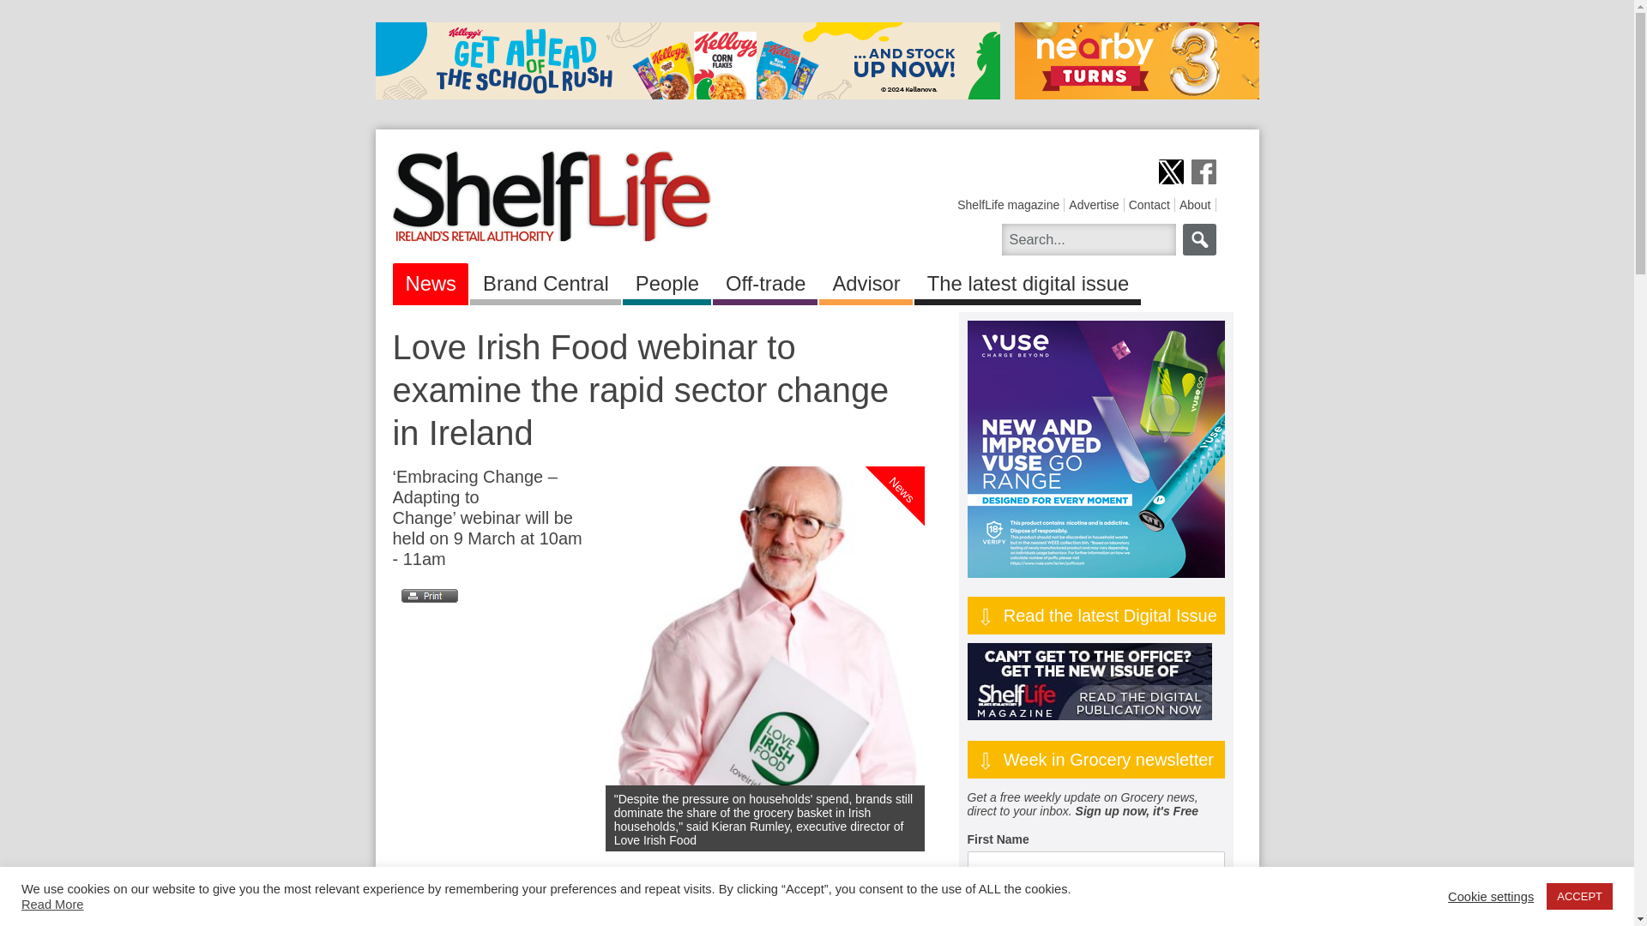  What do you see at coordinates (1149, 205) in the screenshot?
I see `Contact` at bounding box center [1149, 205].